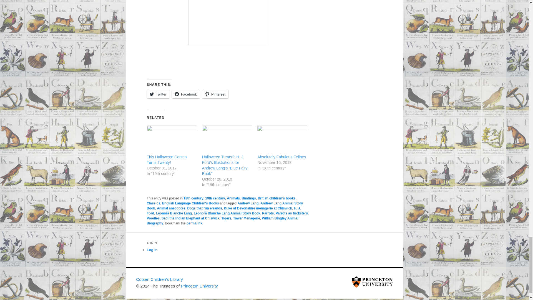  What do you see at coordinates (224, 211) in the screenshot?
I see `H. J. Ford` at bounding box center [224, 211].